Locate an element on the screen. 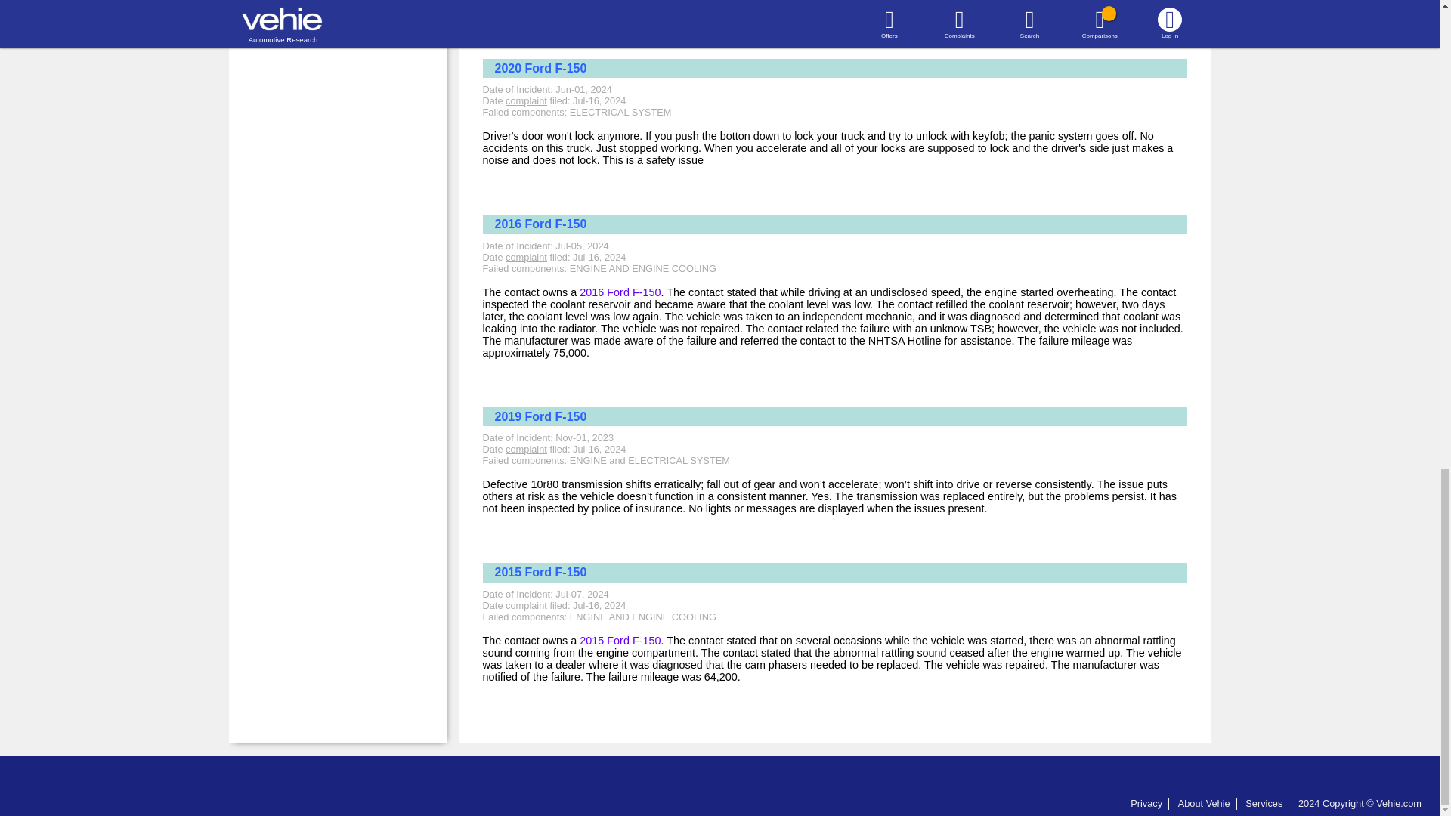  Services is located at coordinates (1264, 804).